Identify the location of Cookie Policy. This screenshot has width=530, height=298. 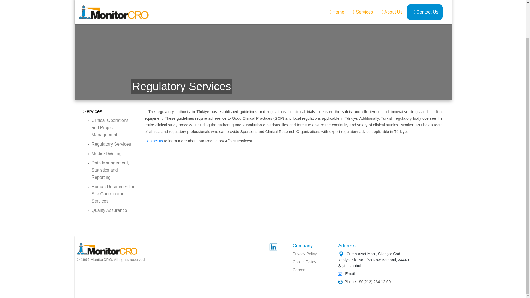
(304, 262).